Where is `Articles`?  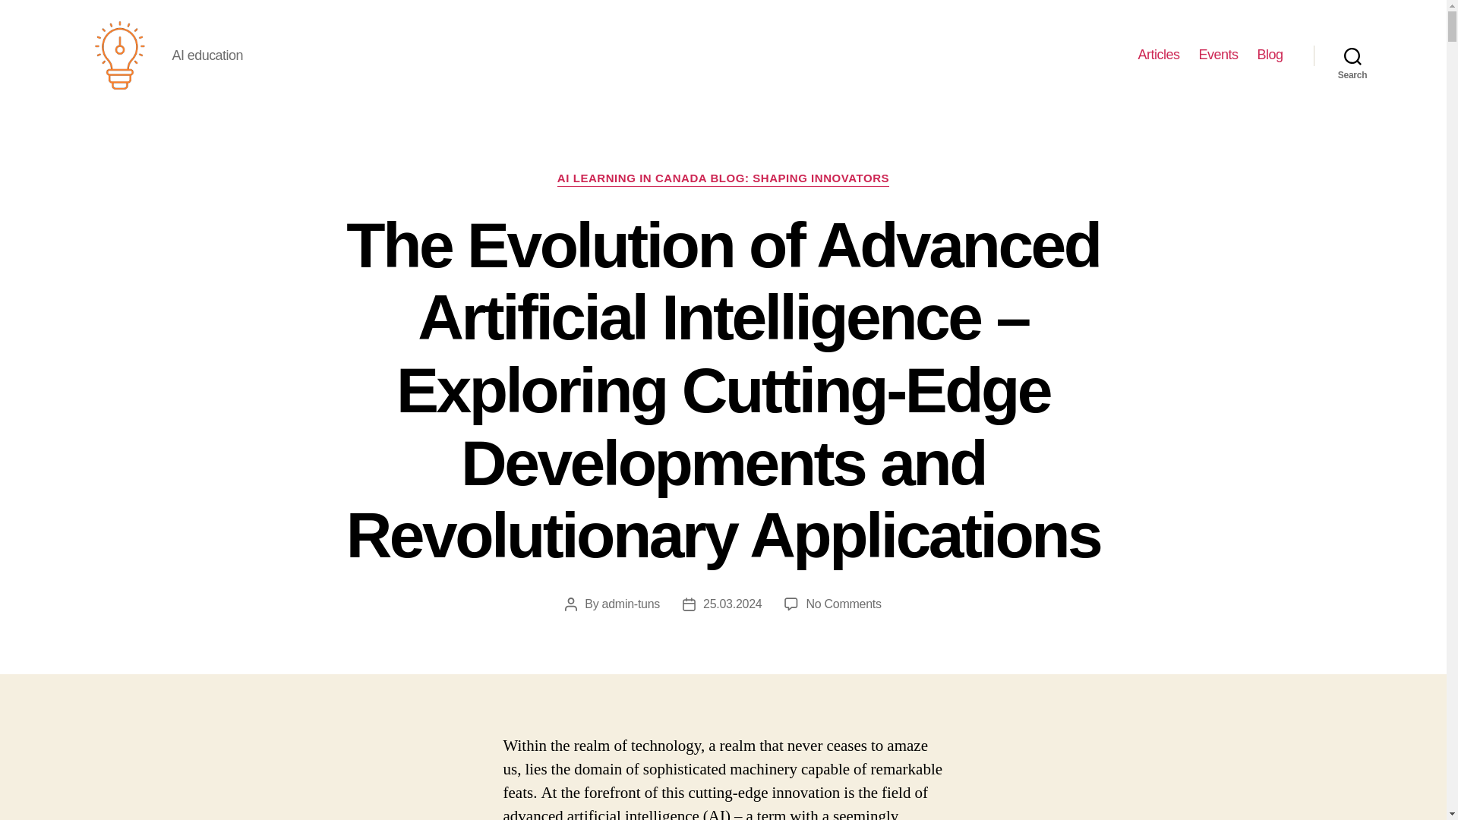 Articles is located at coordinates (1158, 55).